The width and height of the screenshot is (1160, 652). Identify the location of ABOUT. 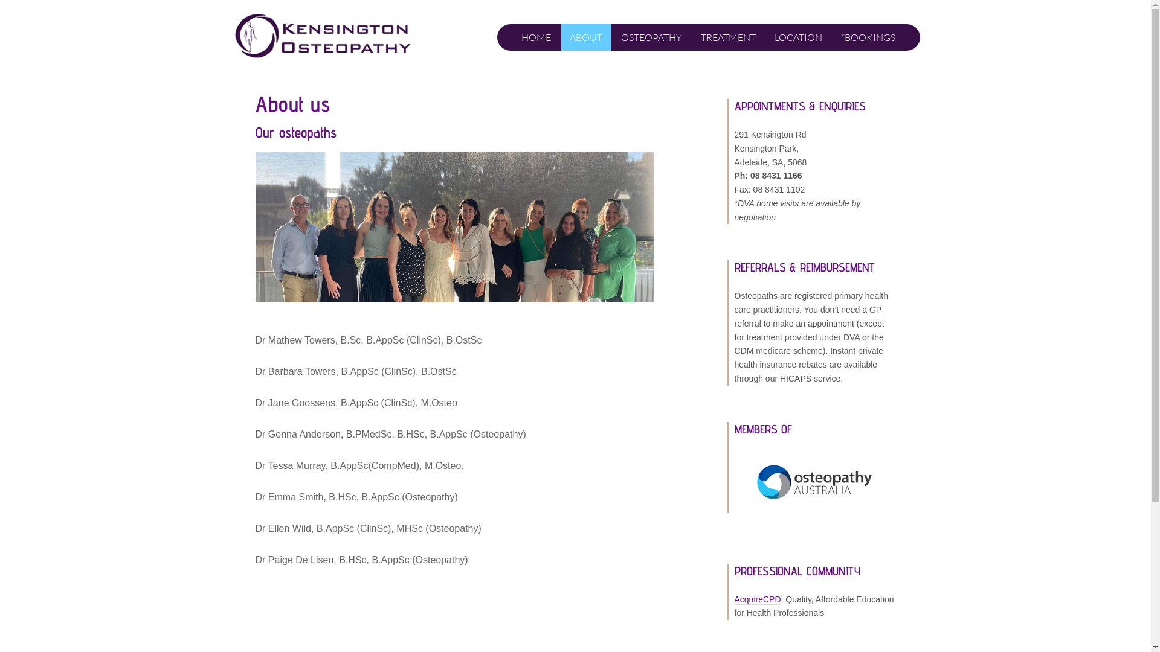
(586, 37).